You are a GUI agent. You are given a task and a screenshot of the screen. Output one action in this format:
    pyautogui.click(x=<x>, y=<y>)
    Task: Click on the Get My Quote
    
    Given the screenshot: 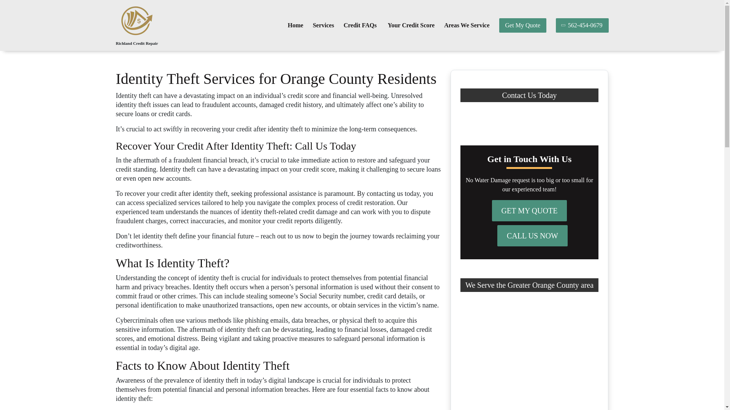 What is the action you would take?
    pyautogui.click(x=522, y=25)
    